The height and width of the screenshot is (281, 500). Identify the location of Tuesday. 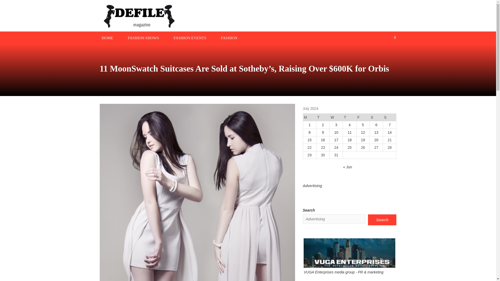
(323, 117).